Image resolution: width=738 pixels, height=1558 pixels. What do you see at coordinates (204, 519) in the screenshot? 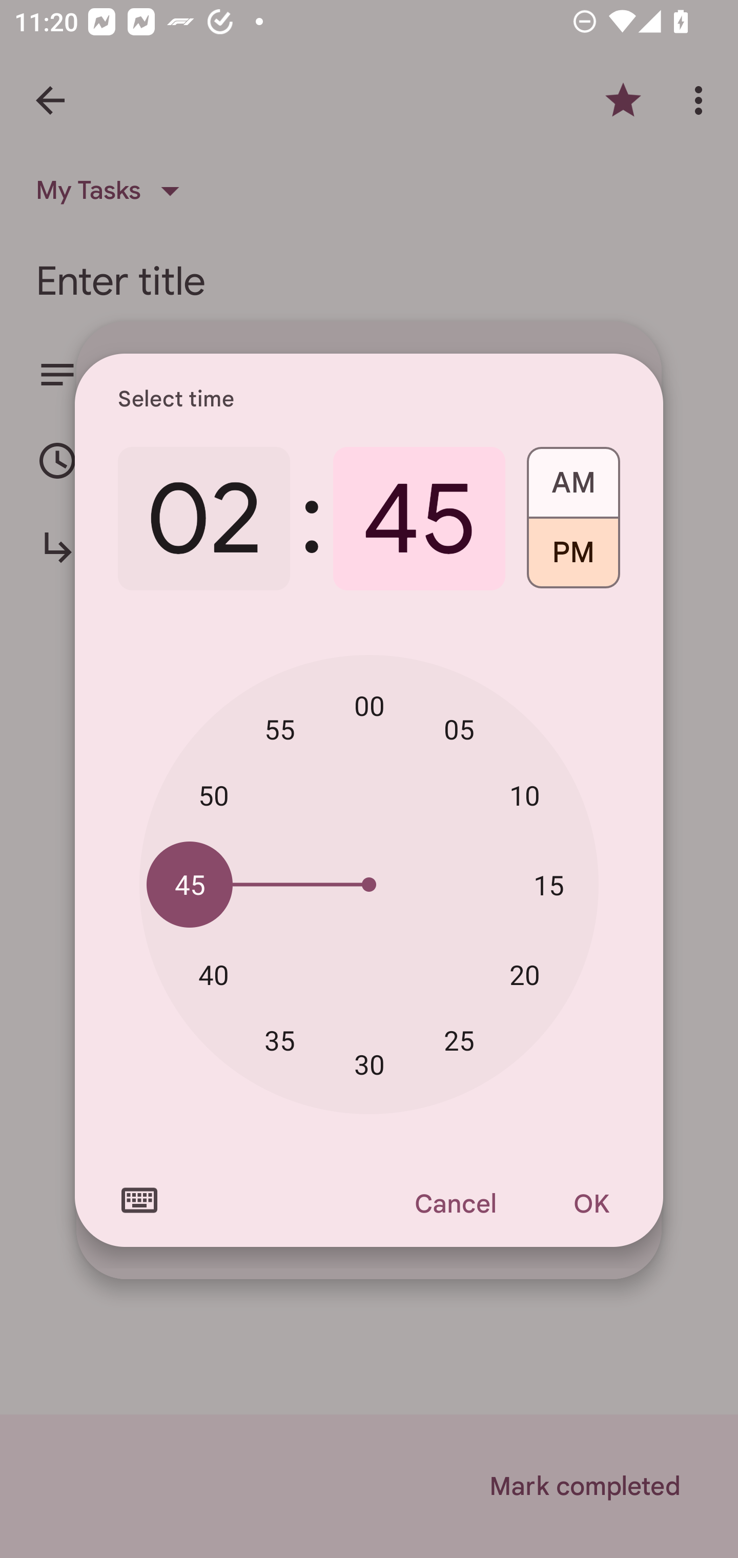
I see `02 2 o'clock` at bounding box center [204, 519].